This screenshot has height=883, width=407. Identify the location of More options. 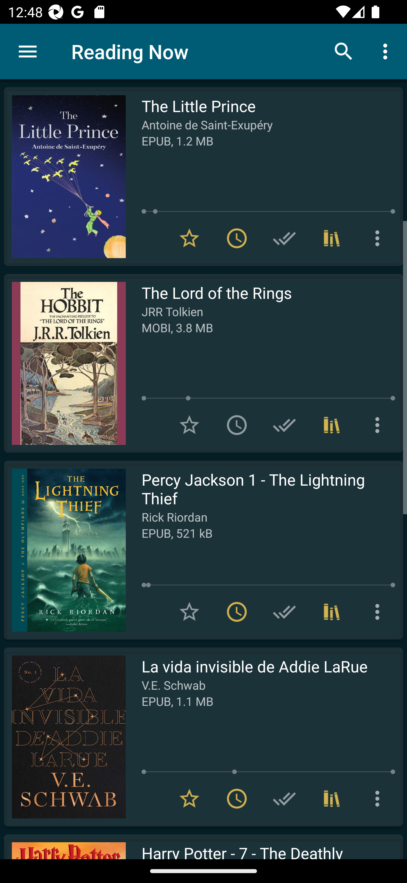
(387, 51).